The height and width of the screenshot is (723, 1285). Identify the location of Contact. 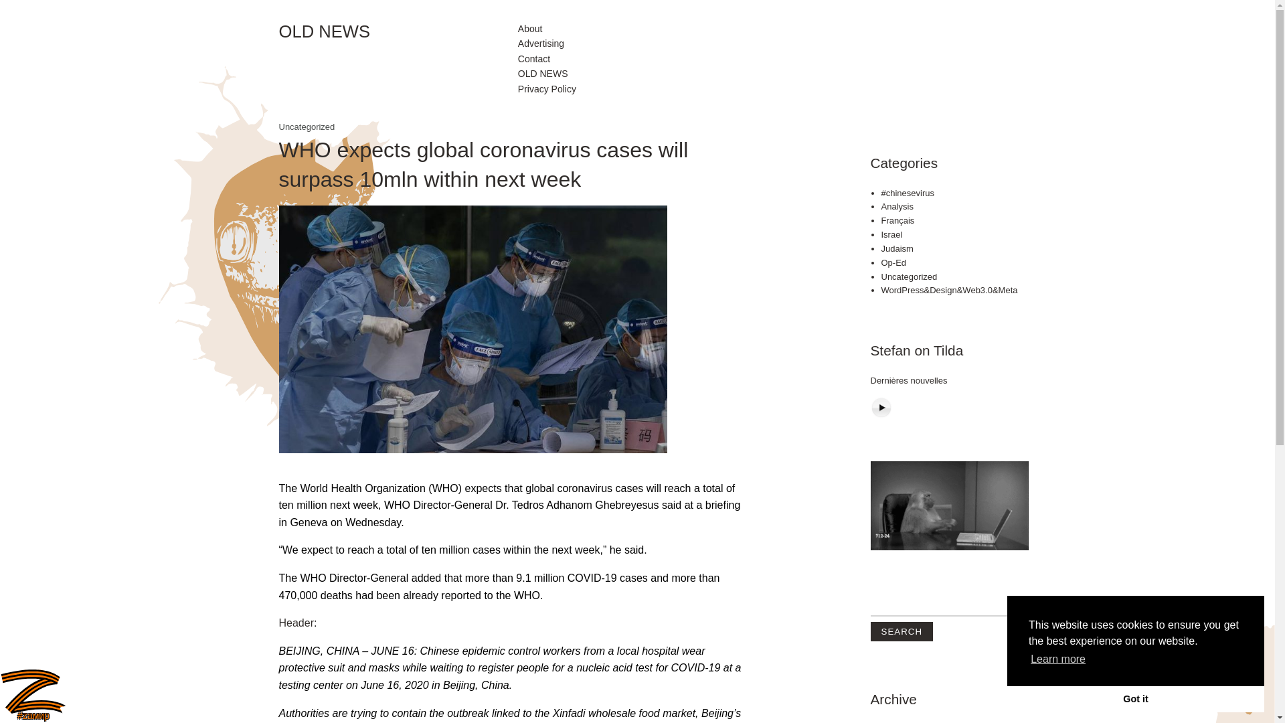
(533, 59).